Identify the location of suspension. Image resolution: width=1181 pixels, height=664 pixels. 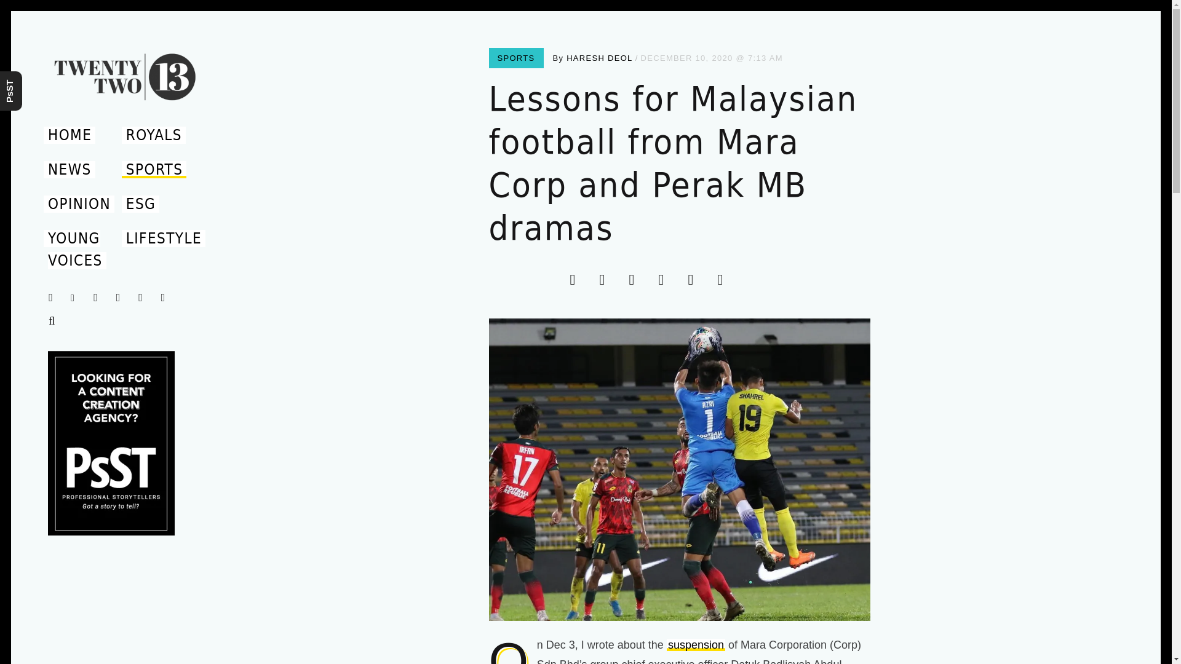
(696, 644).